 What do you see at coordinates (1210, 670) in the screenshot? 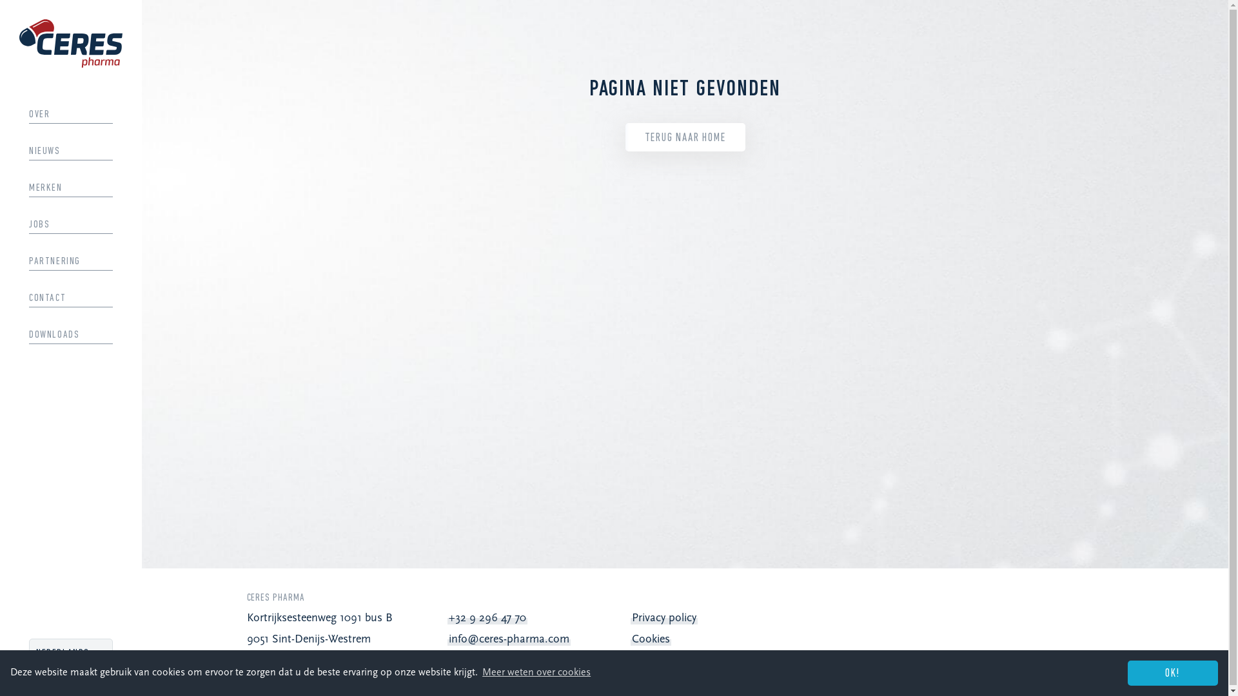
I see `Site by Esign` at bounding box center [1210, 670].